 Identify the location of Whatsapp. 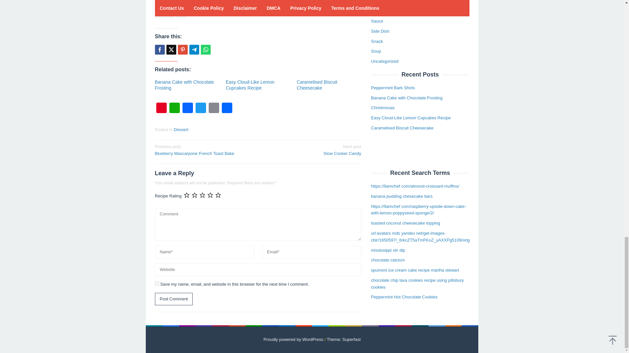
(174, 299).